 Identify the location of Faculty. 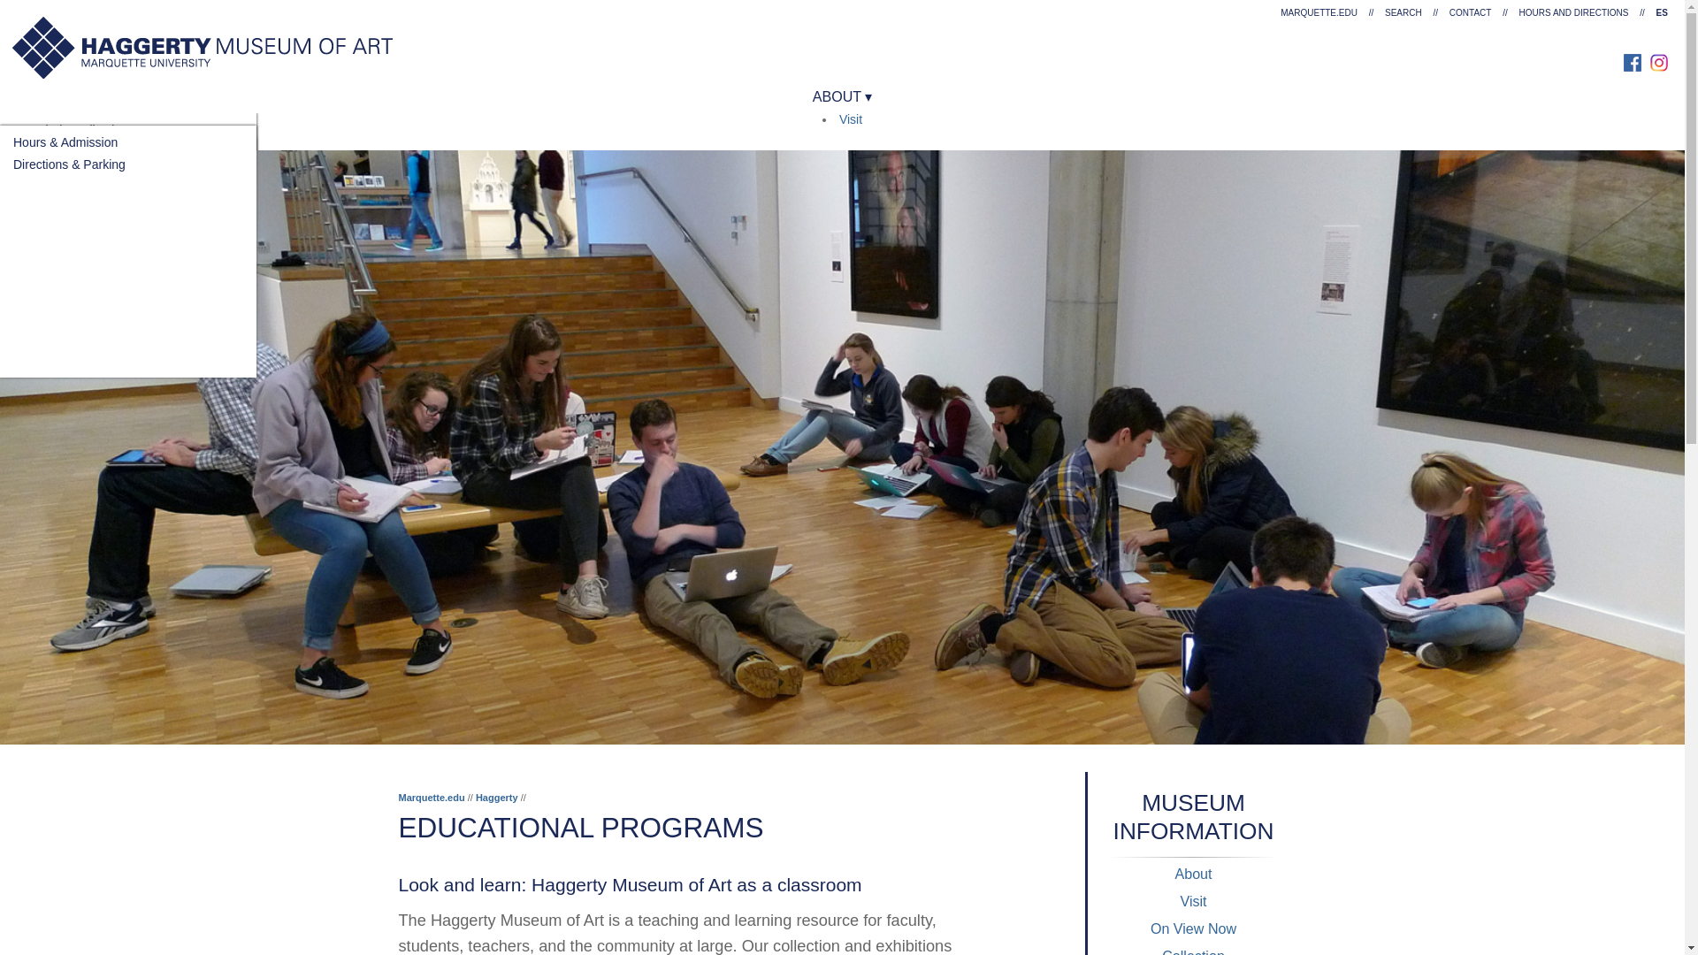
(33, 141).